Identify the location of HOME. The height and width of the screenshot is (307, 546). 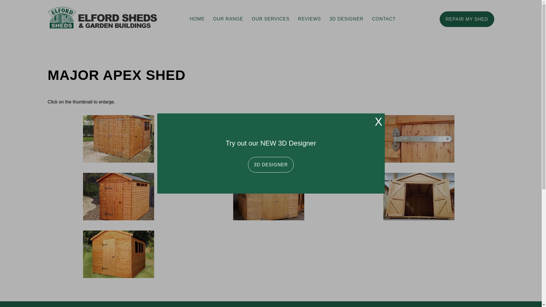
(197, 19).